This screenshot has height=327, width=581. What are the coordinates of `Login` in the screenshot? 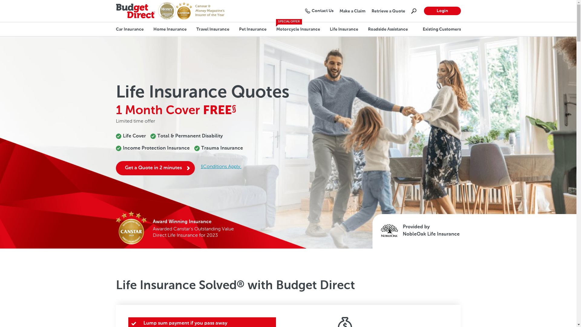 It's located at (442, 11).